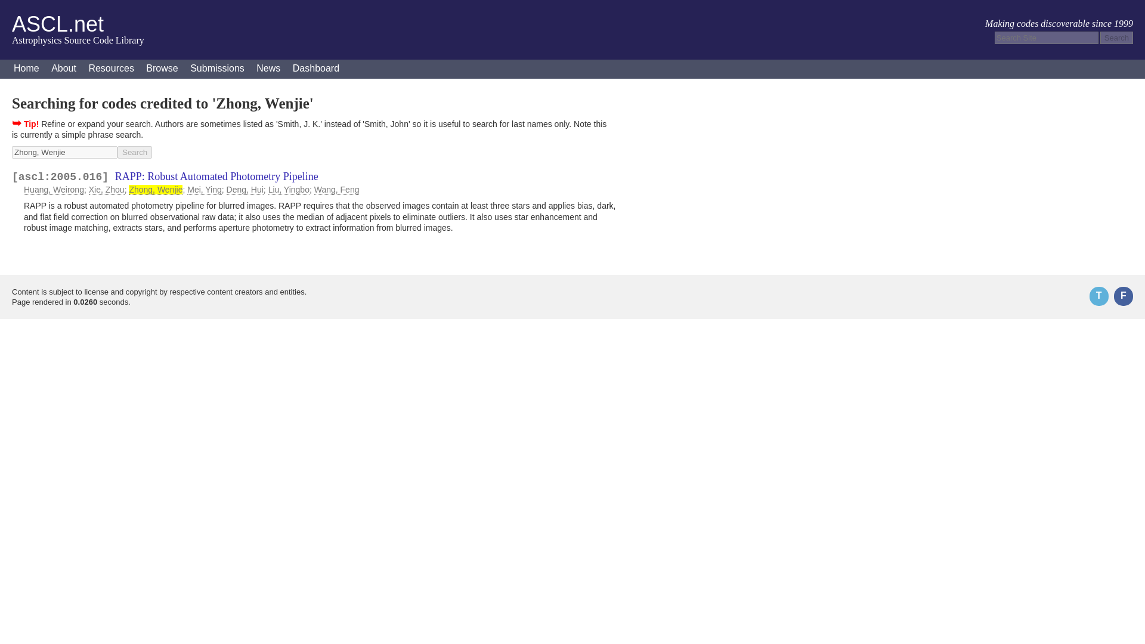 This screenshot has height=644, width=1145. What do you see at coordinates (1116, 38) in the screenshot?
I see `Search` at bounding box center [1116, 38].